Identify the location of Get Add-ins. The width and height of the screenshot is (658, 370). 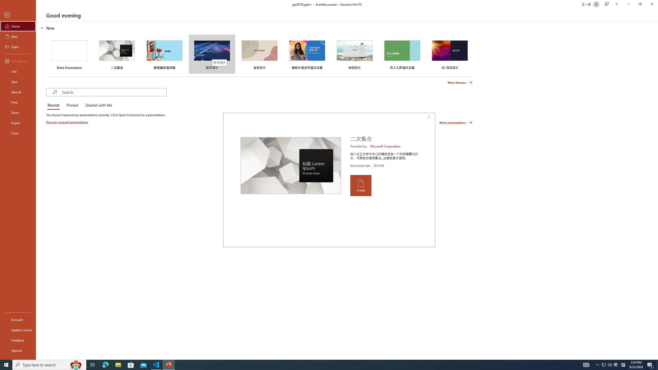
(18, 61).